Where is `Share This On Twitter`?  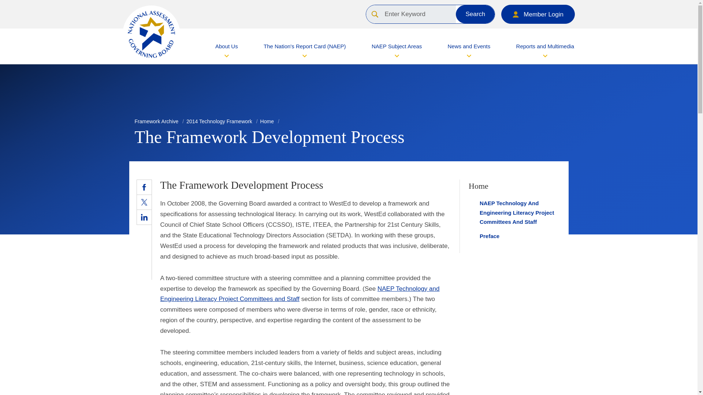
Share This On Twitter is located at coordinates (144, 202).